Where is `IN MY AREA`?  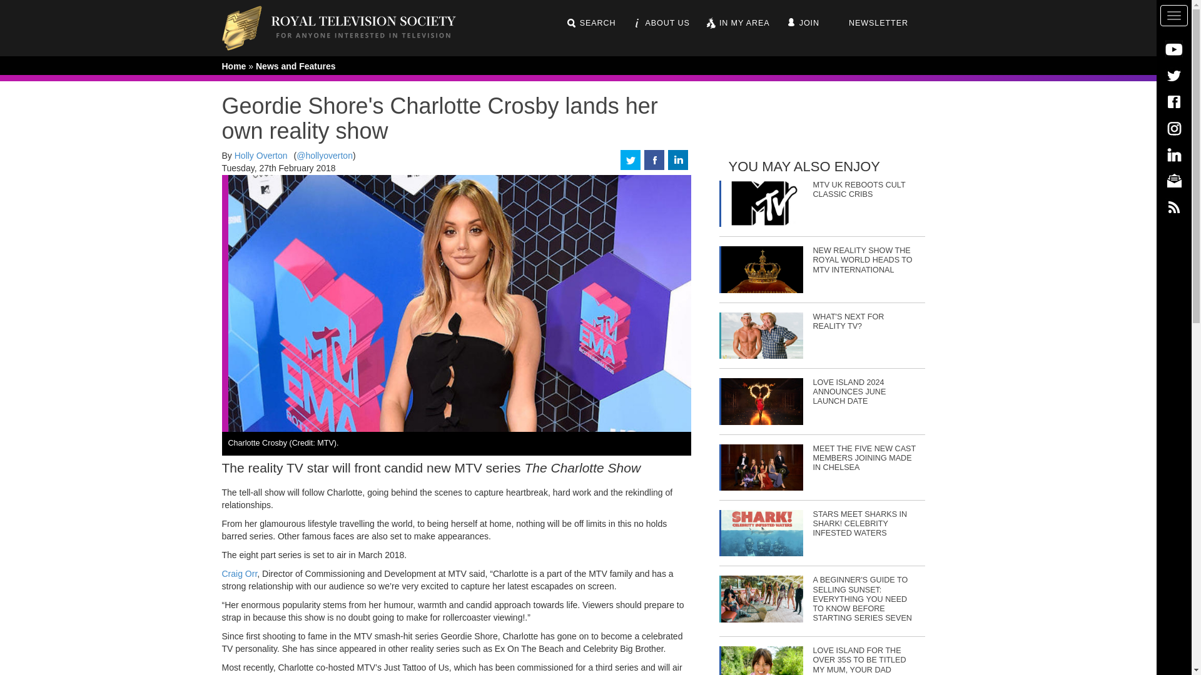
IN MY AREA is located at coordinates (737, 23).